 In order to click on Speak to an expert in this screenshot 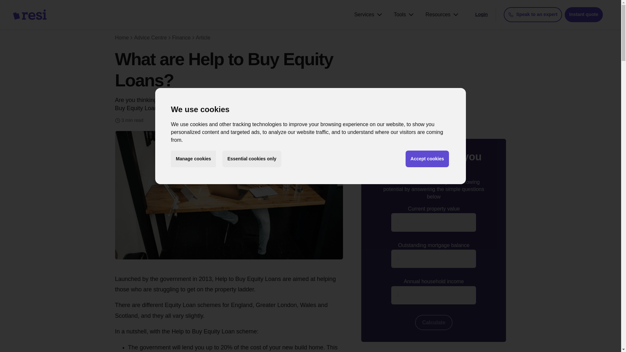, I will do `click(533, 14)`.